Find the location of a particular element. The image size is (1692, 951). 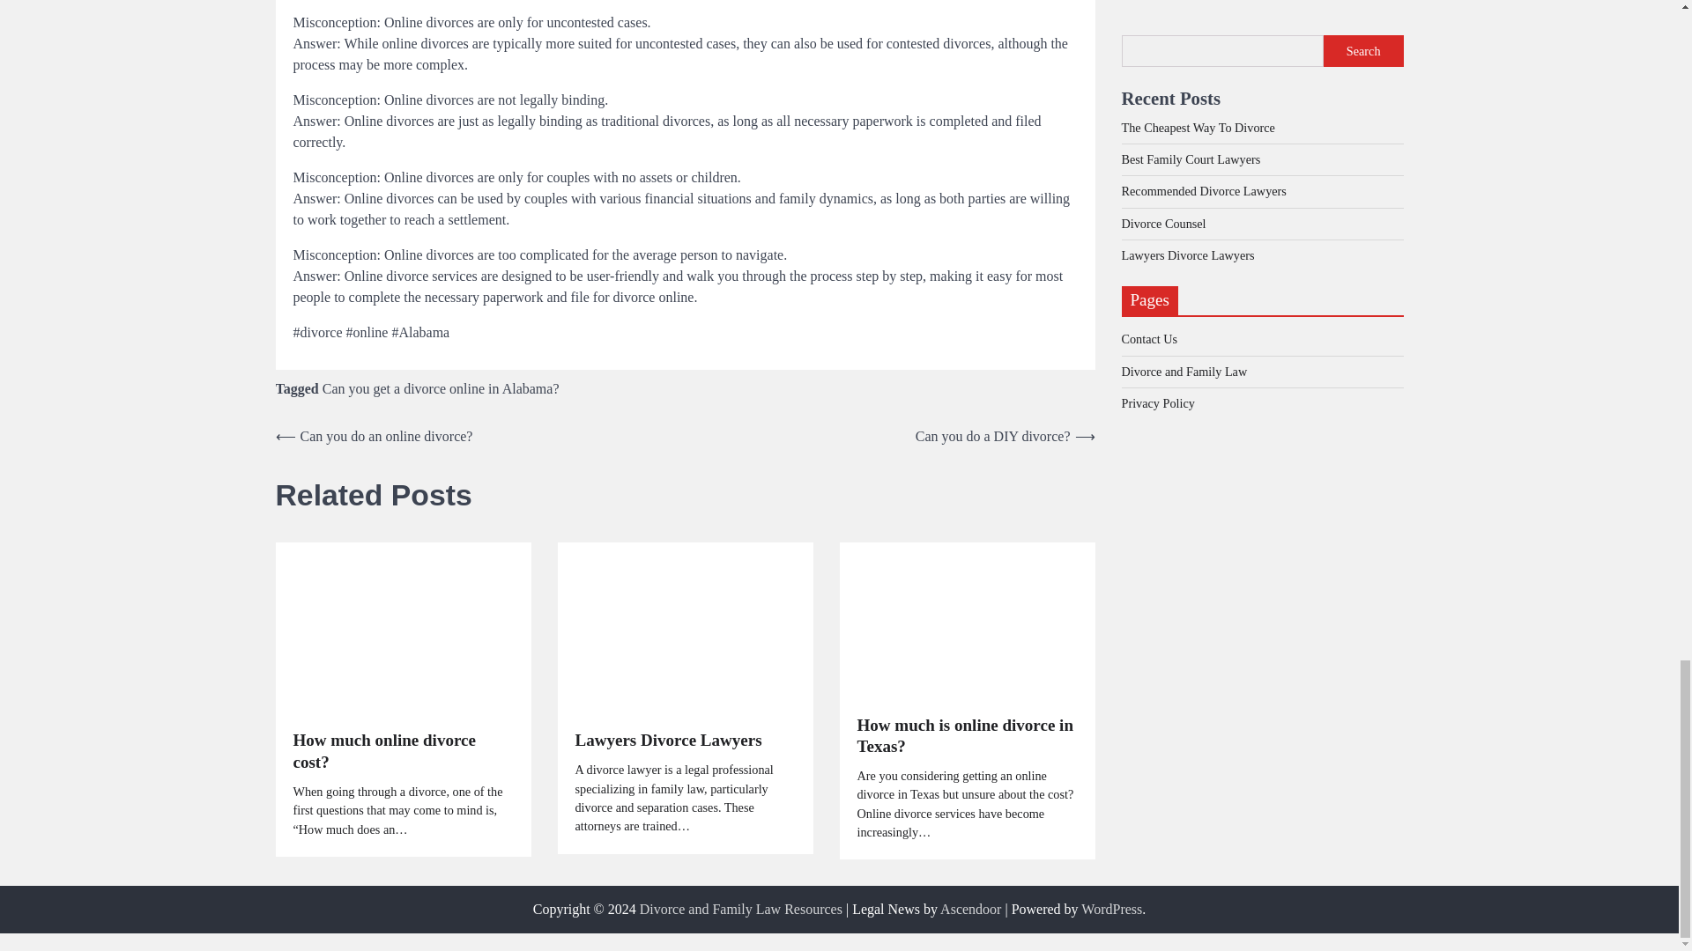

How much online divorce cost? is located at coordinates (402, 752).